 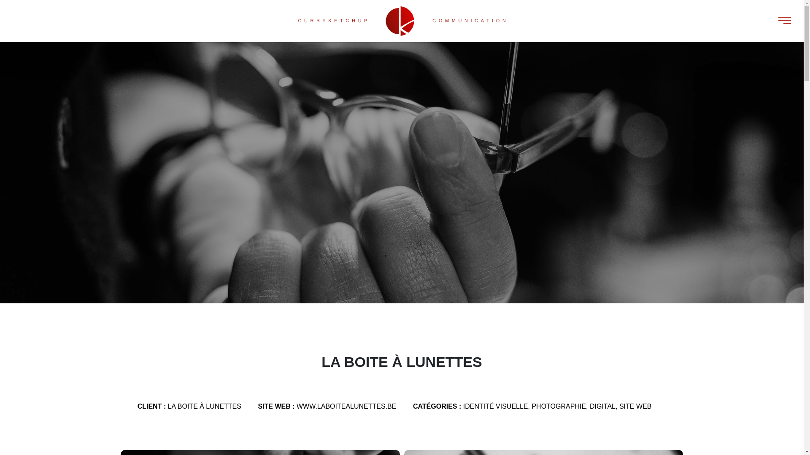 I want to click on +32 02 543 44 86, so click(x=288, y=403).